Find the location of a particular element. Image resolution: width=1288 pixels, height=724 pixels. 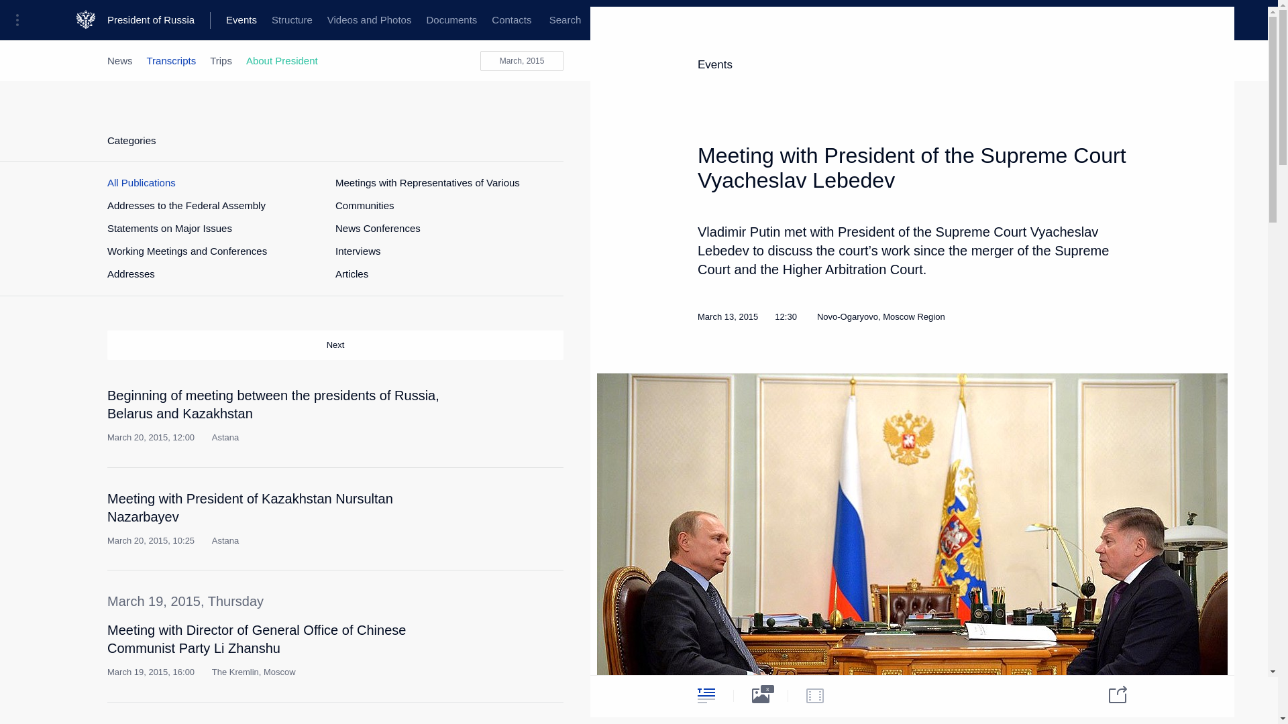

Videos and Photos is located at coordinates (369, 20).